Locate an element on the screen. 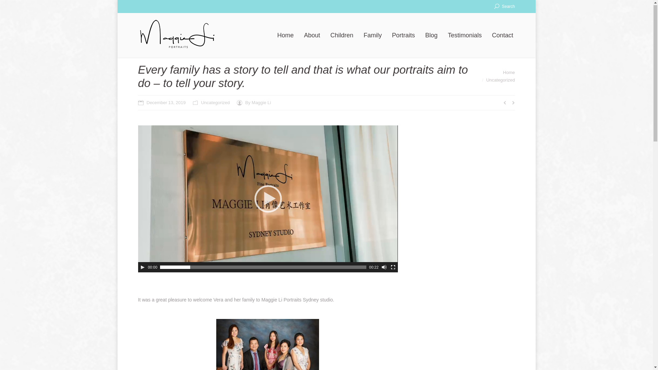 Image resolution: width=658 pixels, height=370 pixels. Uncategorized is located at coordinates (501, 80).